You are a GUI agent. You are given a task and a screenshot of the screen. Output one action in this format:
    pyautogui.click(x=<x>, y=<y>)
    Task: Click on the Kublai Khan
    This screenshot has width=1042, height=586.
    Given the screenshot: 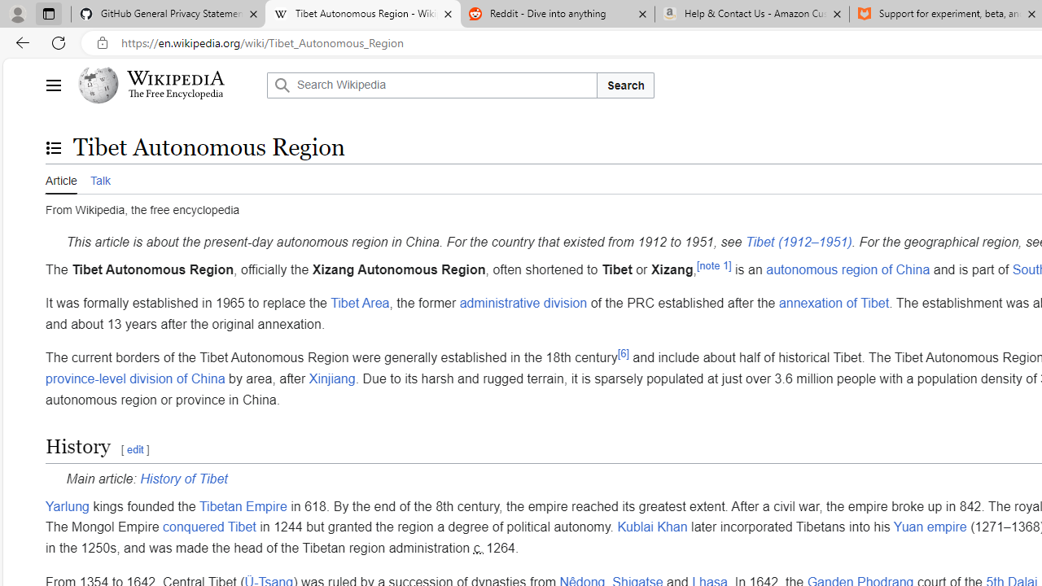 What is the action you would take?
    pyautogui.click(x=651, y=527)
    